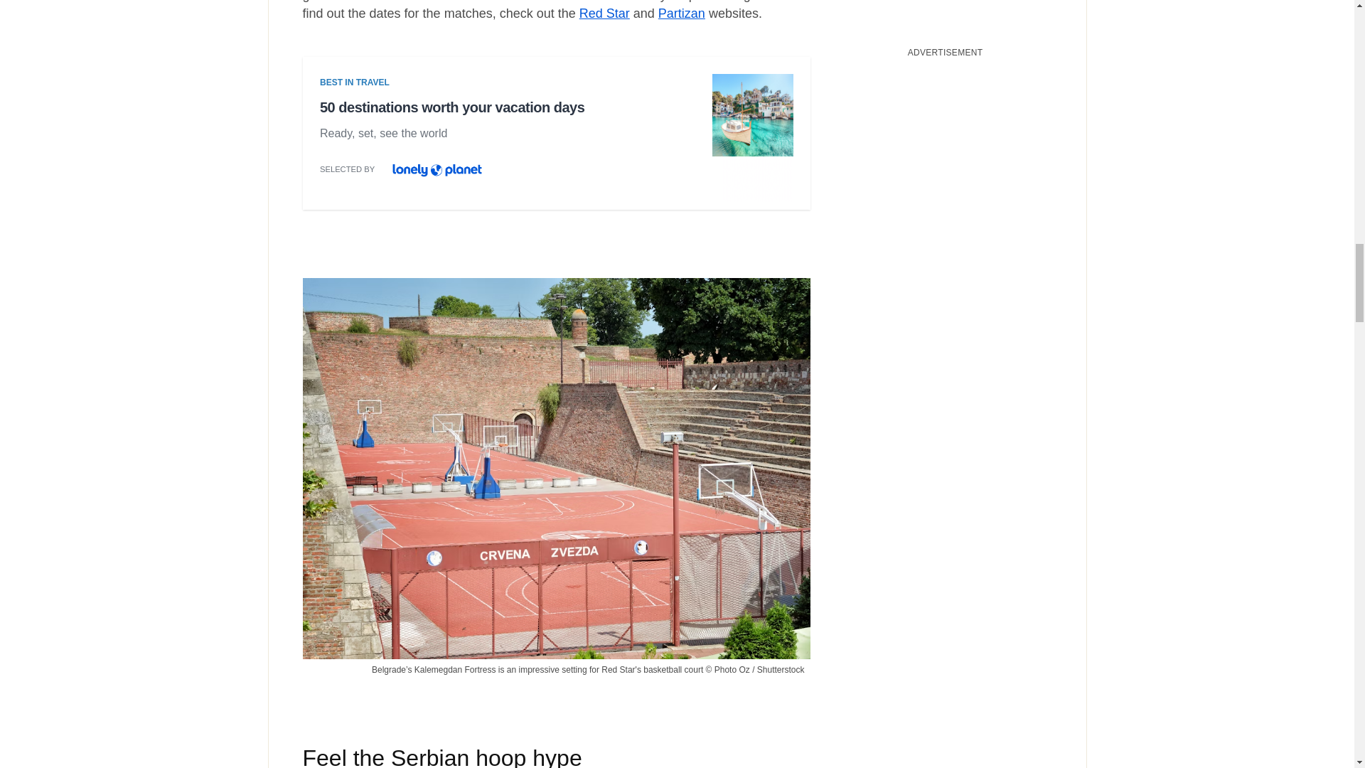  I want to click on 3rd party ad content, so click(556, 137).